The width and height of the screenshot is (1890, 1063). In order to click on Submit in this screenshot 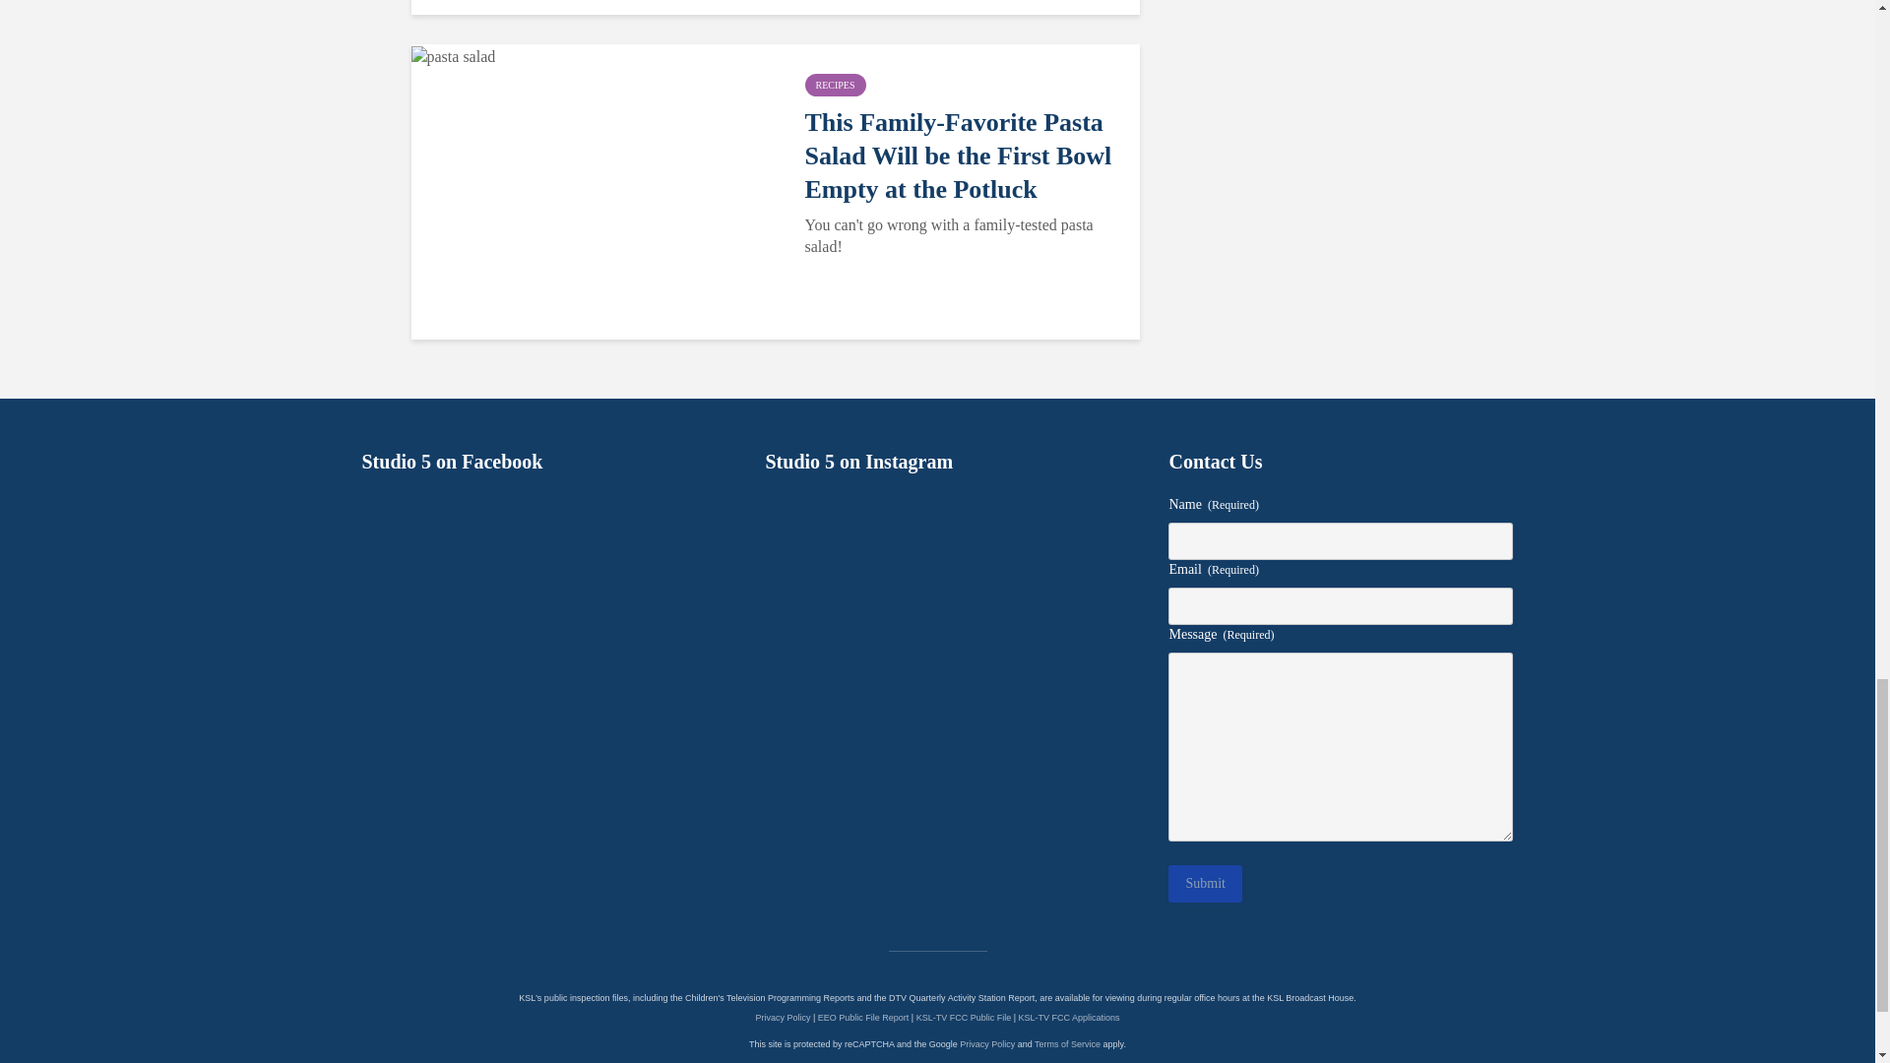, I will do `click(1205, 884)`.